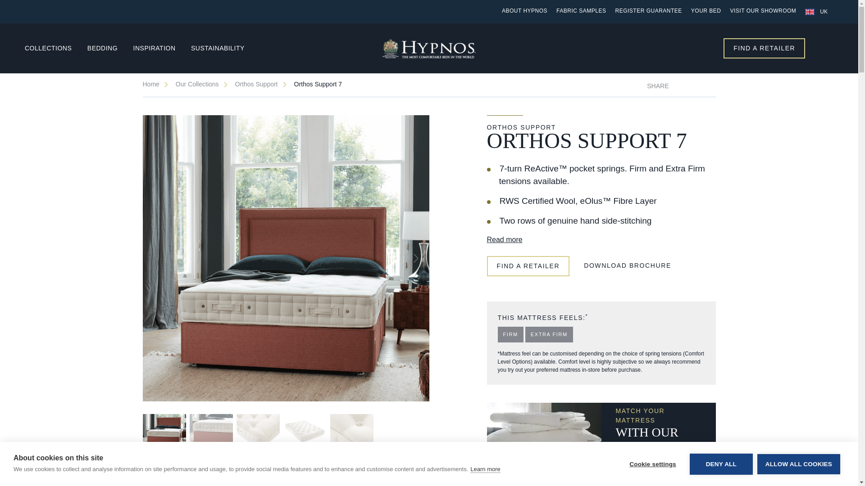 The image size is (865, 486). I want to click on Inspiration, so click(159, 48).